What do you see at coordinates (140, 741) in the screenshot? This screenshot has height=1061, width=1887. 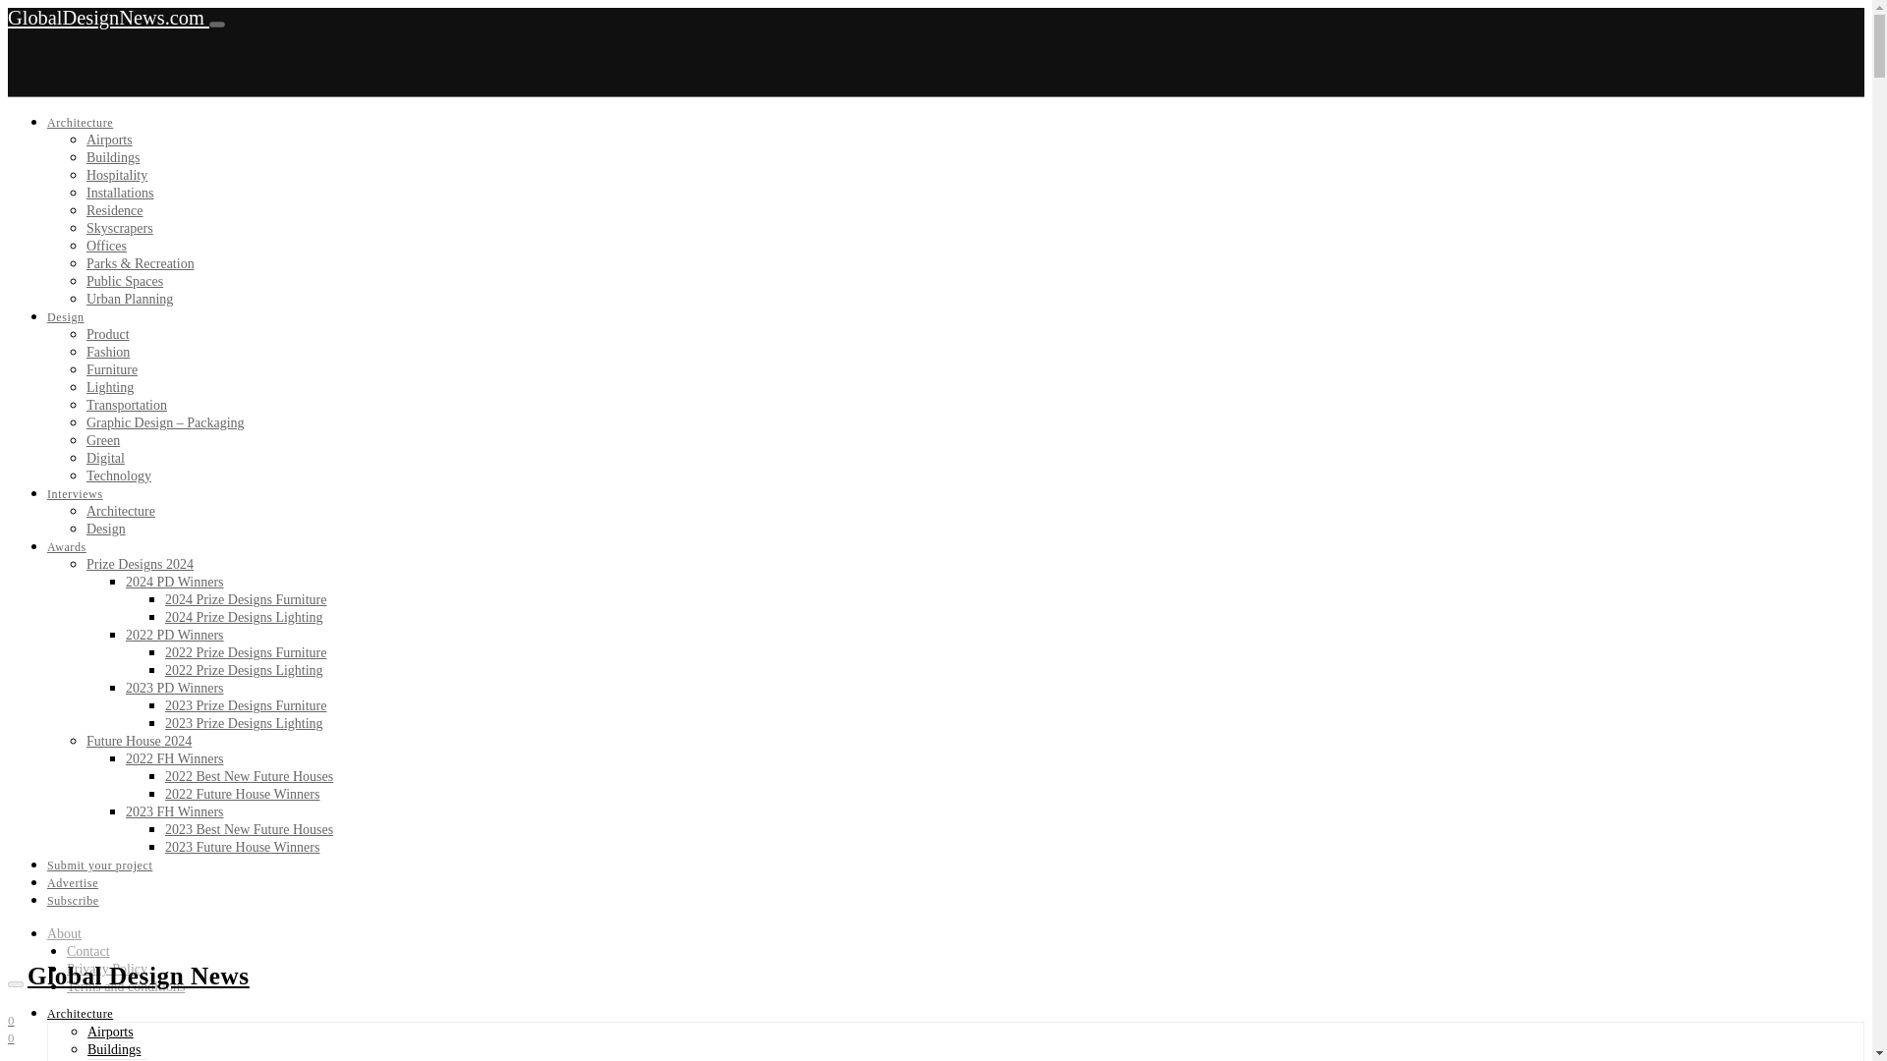 I see `Future House 2024` at bounding box center [140, 741].